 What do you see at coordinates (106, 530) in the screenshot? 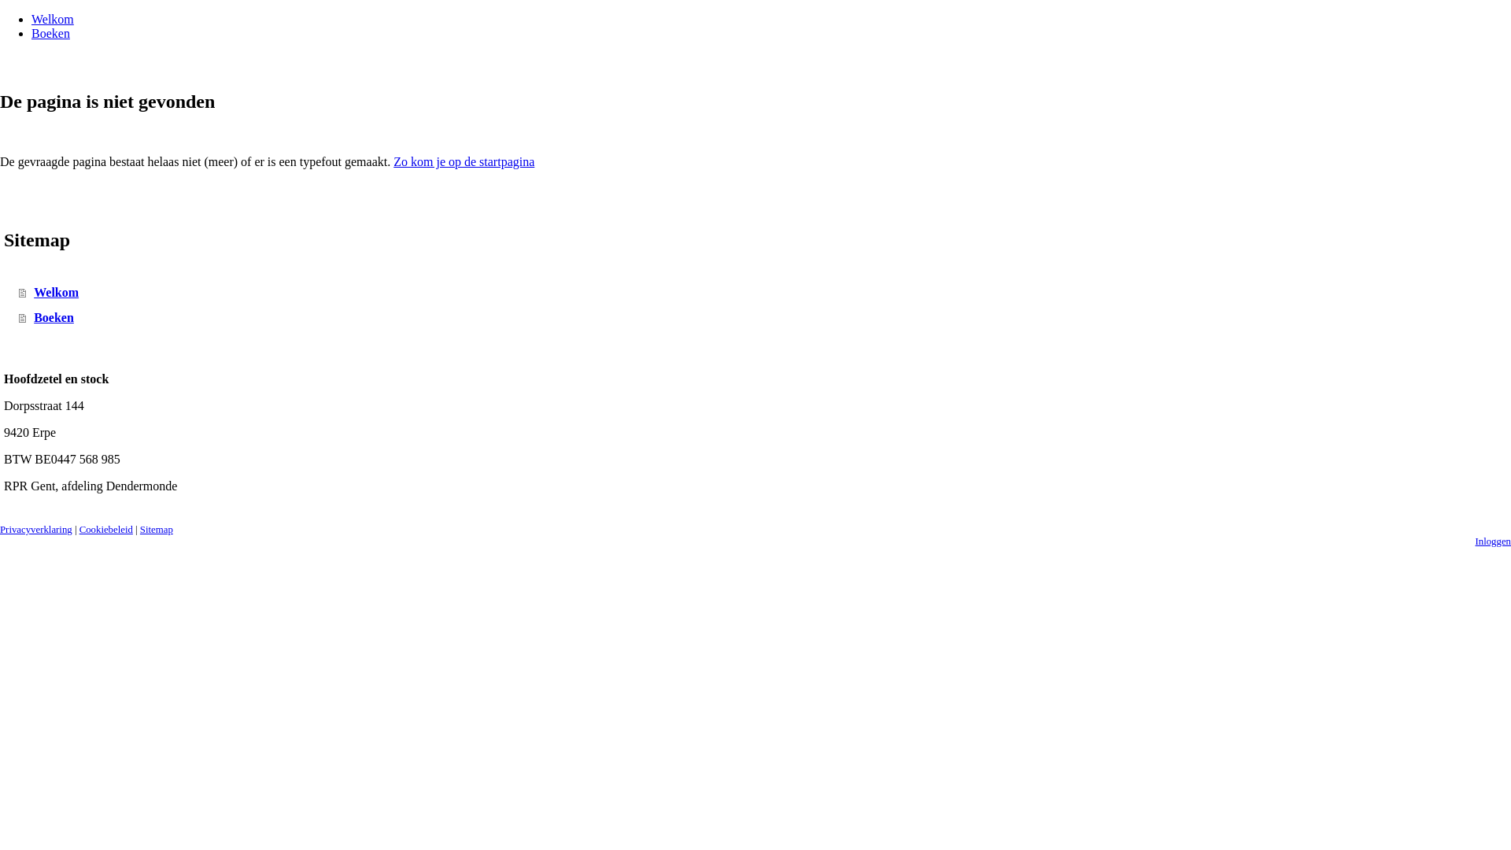
I see `Cookiebeleid` at bounding box center [106, 530].